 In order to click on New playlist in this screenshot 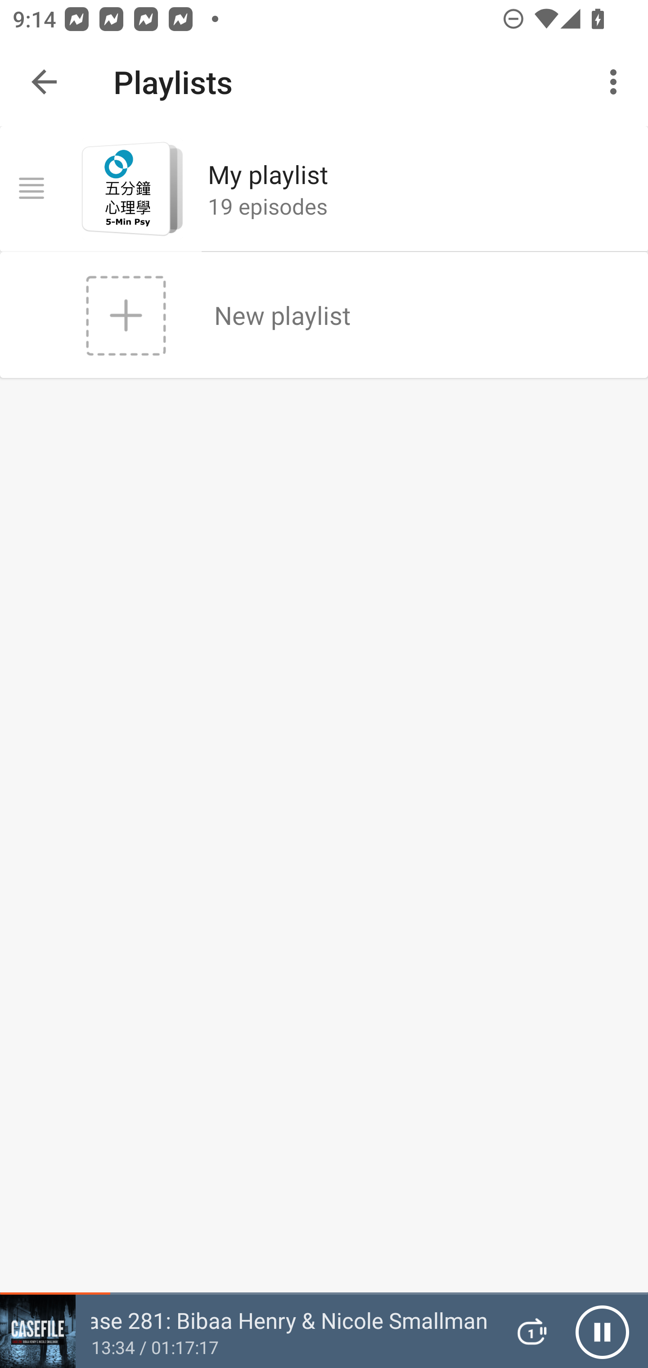, I will do `click(324, 315)`.